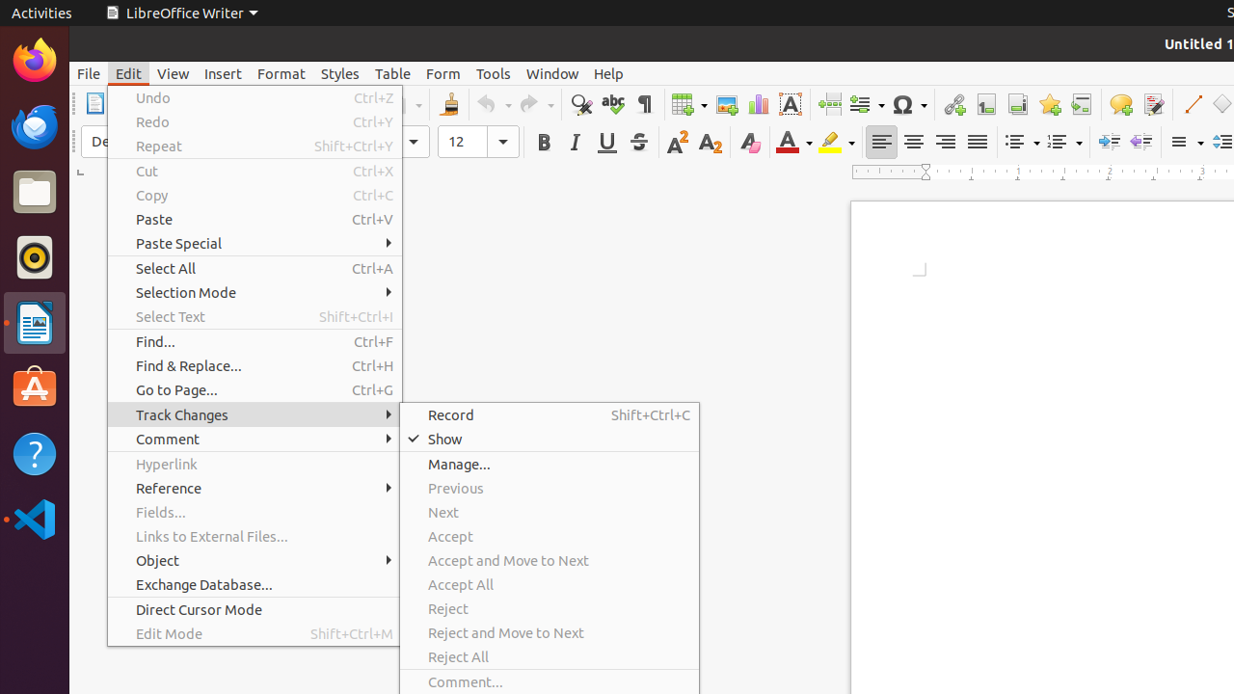 Image resolution: width=1234 pixels, height=694 pixels. Describe the element at coordinates (609, 73) in the screenshot. I see `Help` at that location.